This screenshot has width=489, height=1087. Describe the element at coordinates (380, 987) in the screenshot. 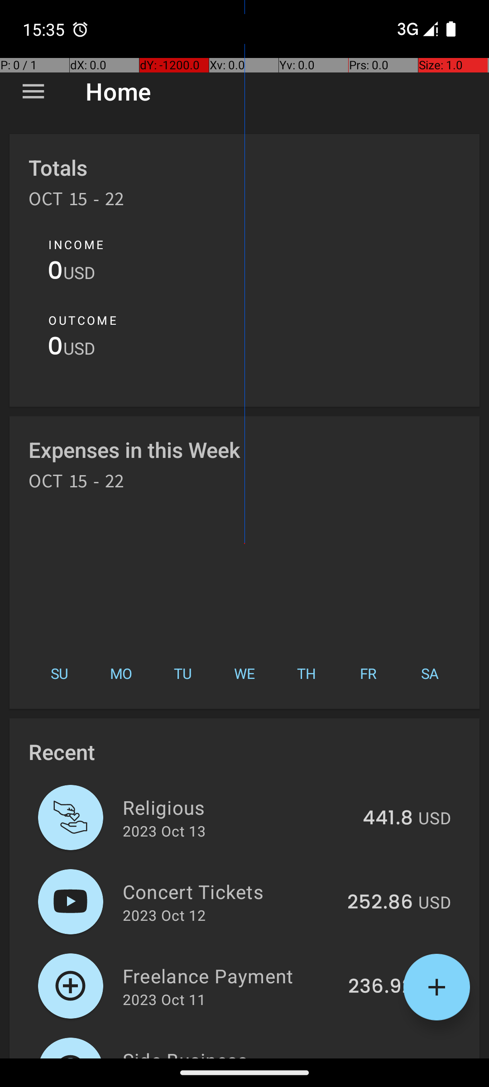

I see `236.92` at that location.